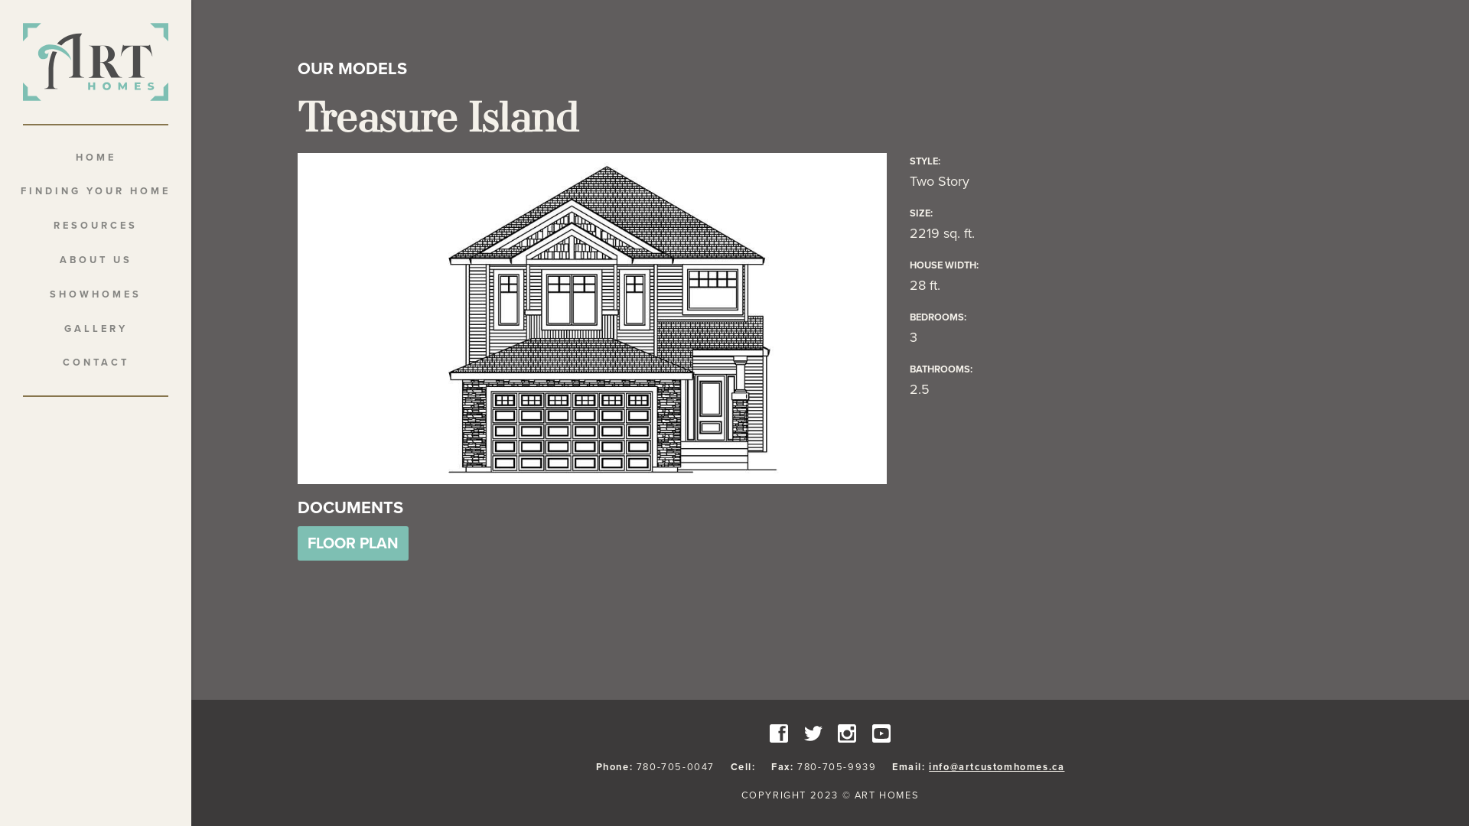 The image size is (1469, 826). I want to click on FLOOR PLAN, so click(353, 544).